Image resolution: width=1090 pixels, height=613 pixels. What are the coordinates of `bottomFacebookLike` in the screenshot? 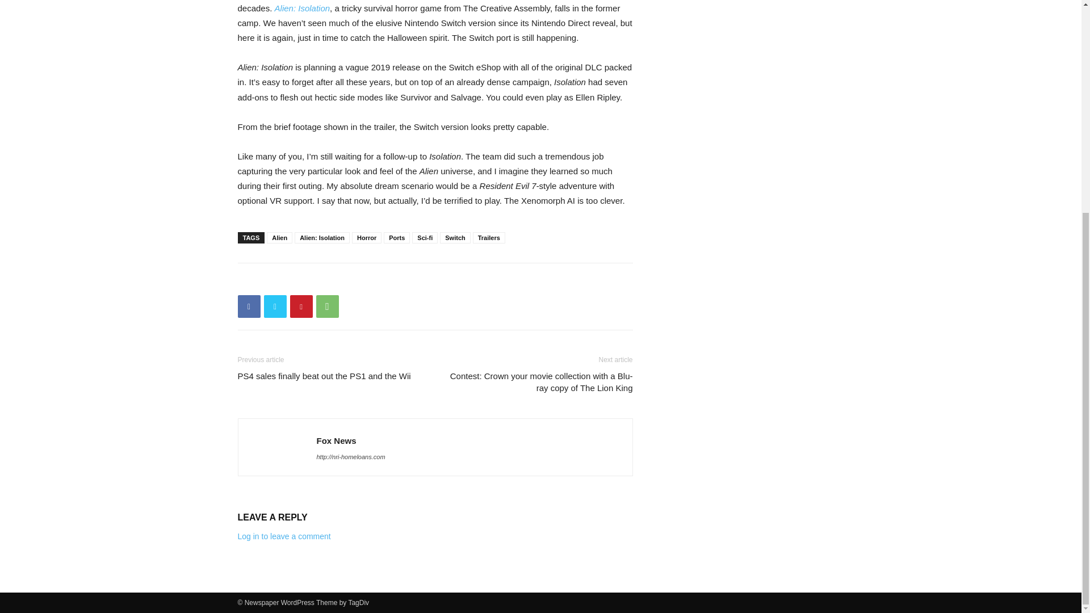 It's located at (322, 281).